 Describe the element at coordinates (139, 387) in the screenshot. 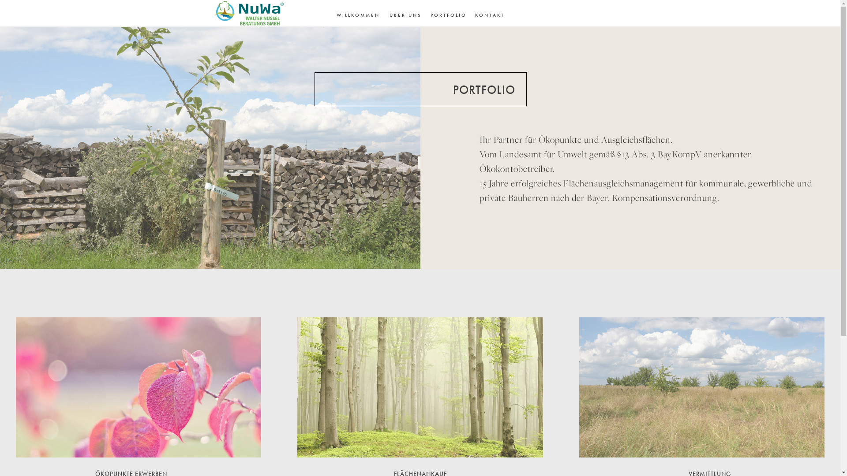

I see ` ` at that location.